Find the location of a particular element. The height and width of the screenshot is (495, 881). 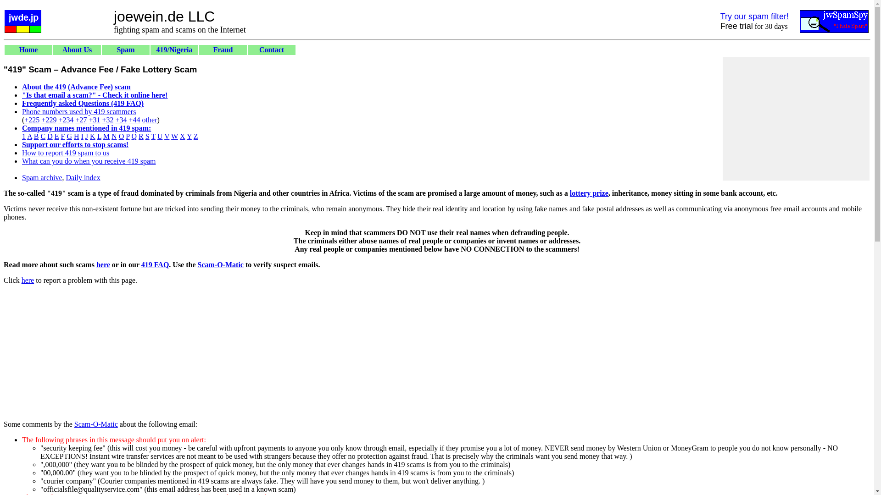

About Us is located at coordinates (77, 49).